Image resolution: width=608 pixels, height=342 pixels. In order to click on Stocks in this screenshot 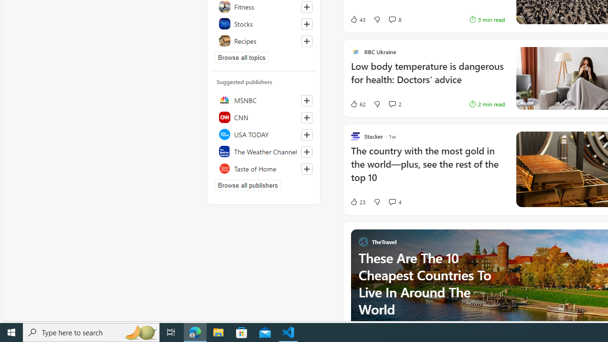, I will do `click(264, 24)`.